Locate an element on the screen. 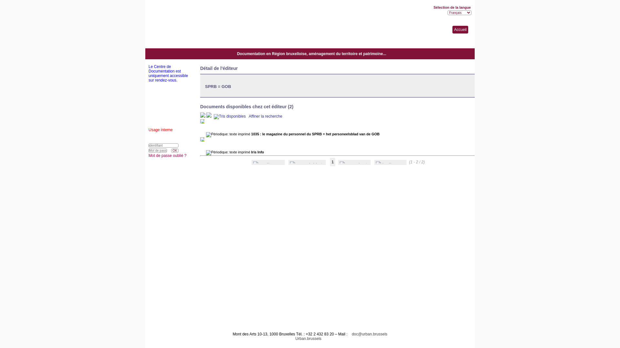 The image size is (620, 348). Urban.brussels is located at coordinates (307, 339).